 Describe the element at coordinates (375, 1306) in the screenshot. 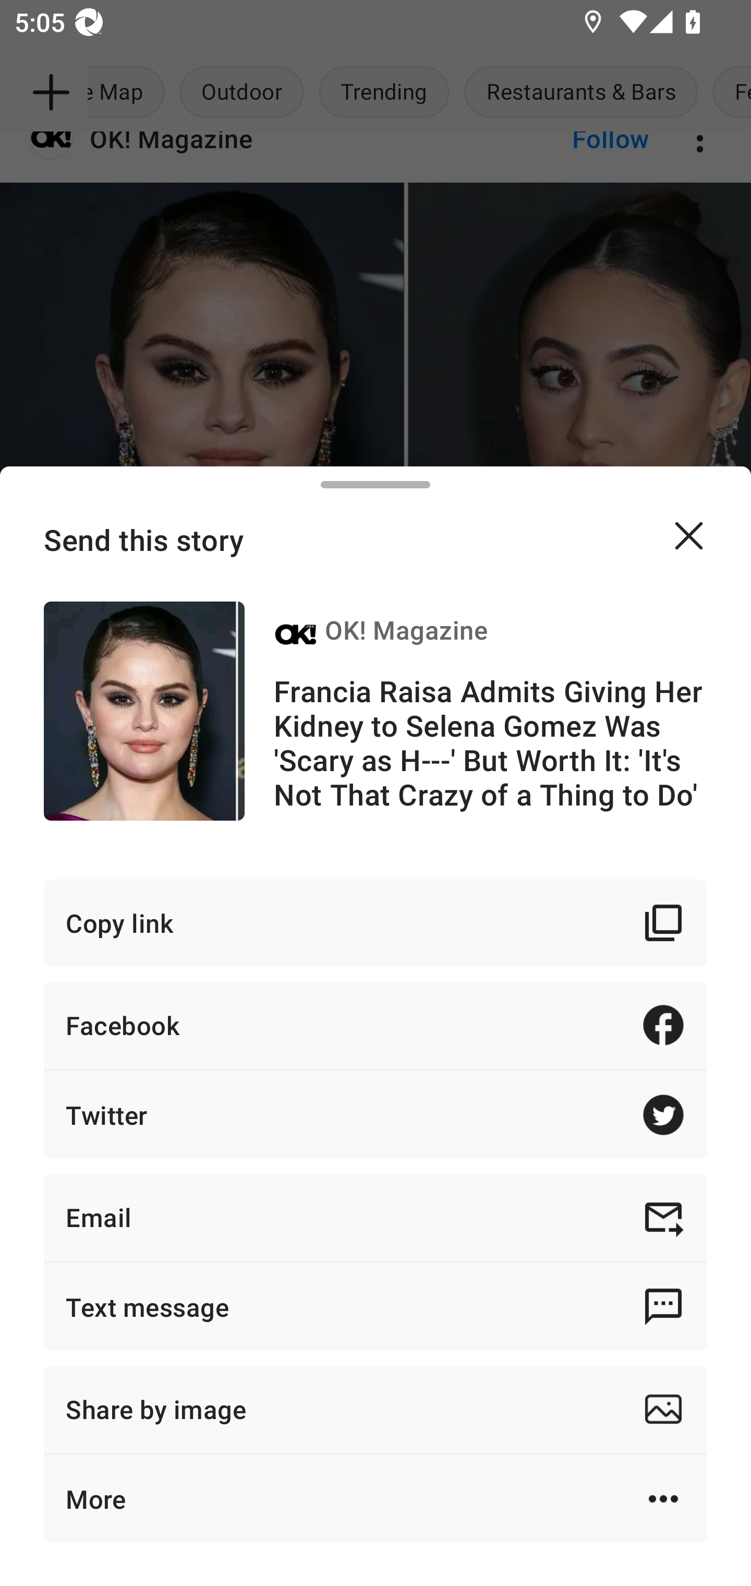

I see `Text message` at that location.